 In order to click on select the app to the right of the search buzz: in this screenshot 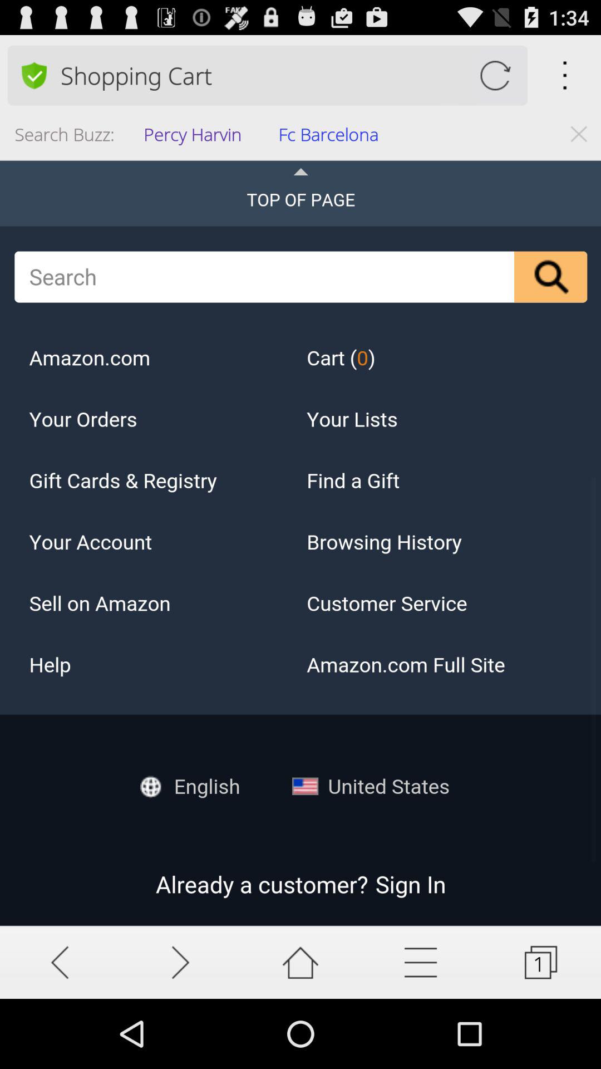, I will do `click(196, 138)`.